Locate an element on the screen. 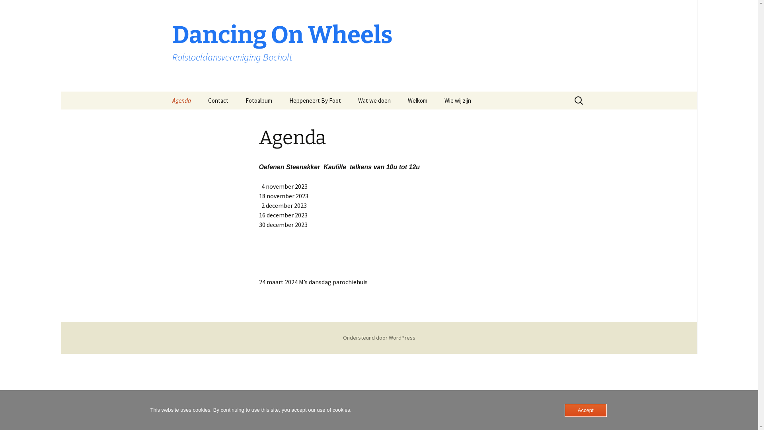  Wat we doen is located at coordinates (374, 100).